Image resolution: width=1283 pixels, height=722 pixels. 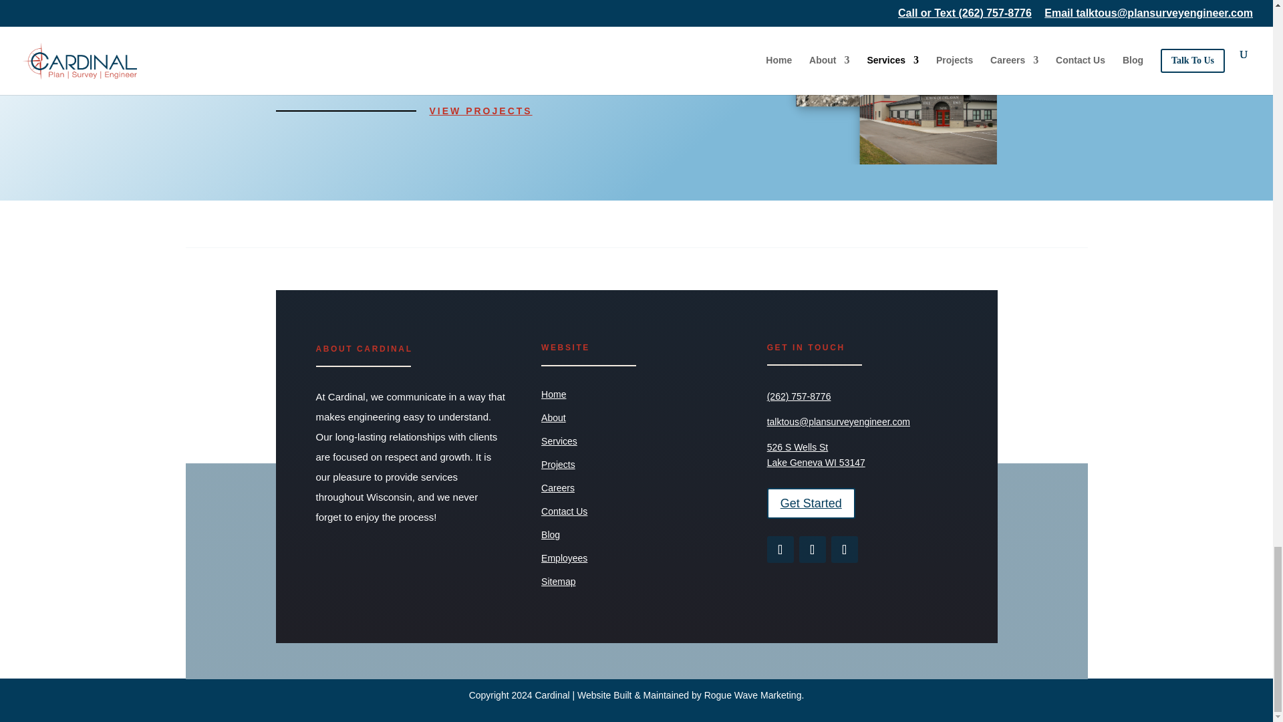 I want to click on Follow on LinkedIn, so click(x=845, y=550).